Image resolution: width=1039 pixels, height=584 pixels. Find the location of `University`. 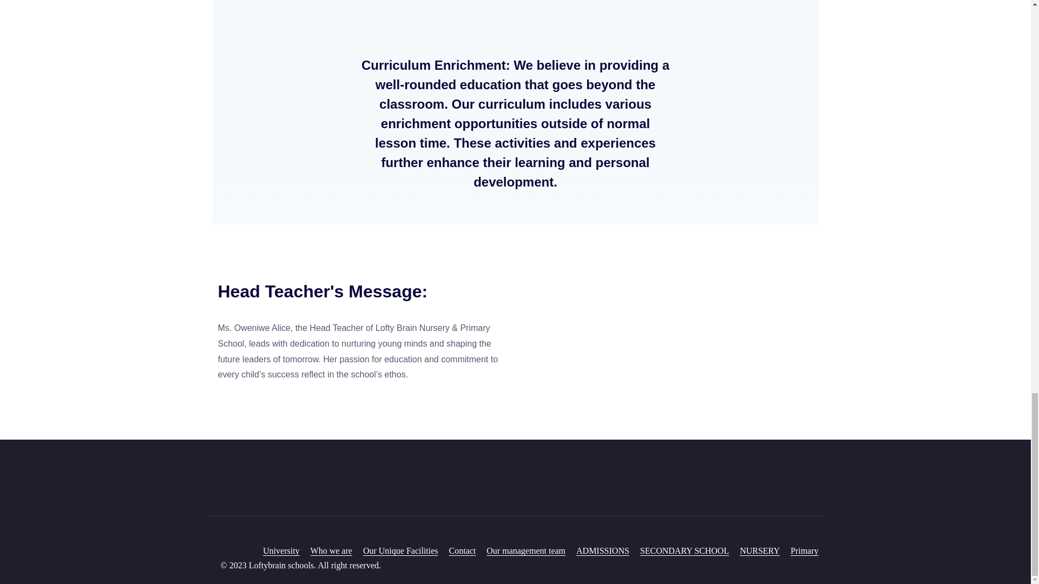

University is located at coordinates (281, 550).